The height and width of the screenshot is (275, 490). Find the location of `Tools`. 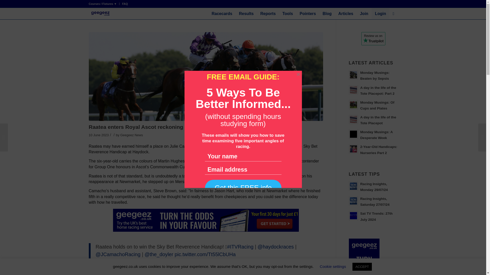

Tools is located at coordinates (287, 13).